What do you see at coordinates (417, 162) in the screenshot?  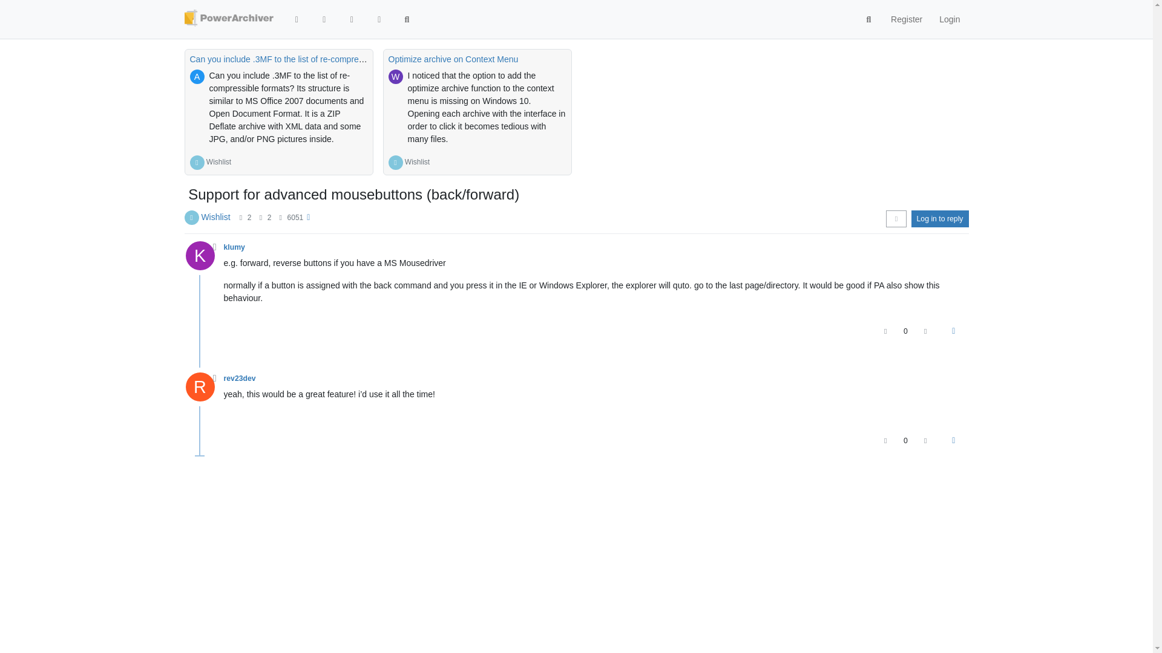 I see `Wishlist` at bounding box center [417, 162].